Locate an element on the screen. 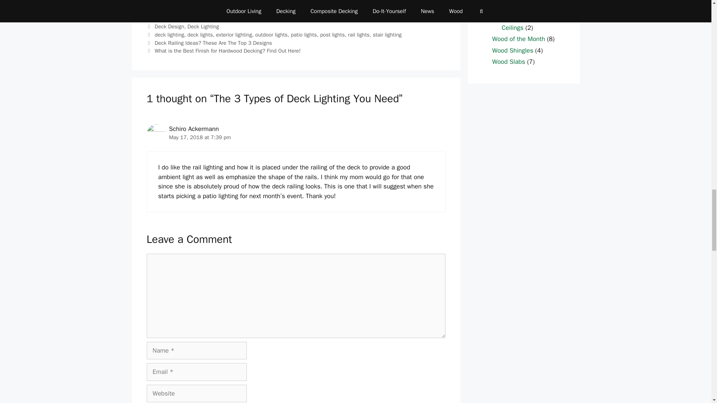  What is the Best Finish for Hardwood Decking? Find Out Here! is located at coordinates (227, 51).